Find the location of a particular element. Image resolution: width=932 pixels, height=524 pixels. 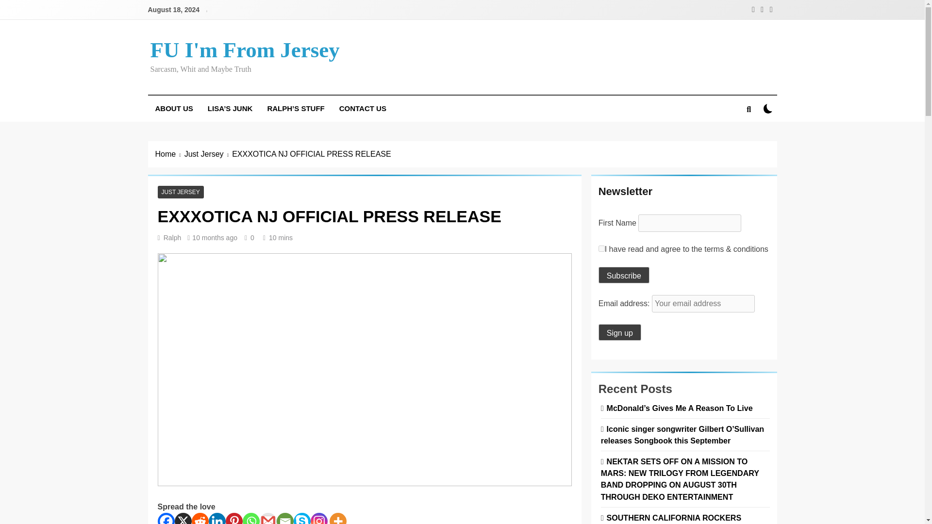

Subscribe is located at coordinates (624, 275).